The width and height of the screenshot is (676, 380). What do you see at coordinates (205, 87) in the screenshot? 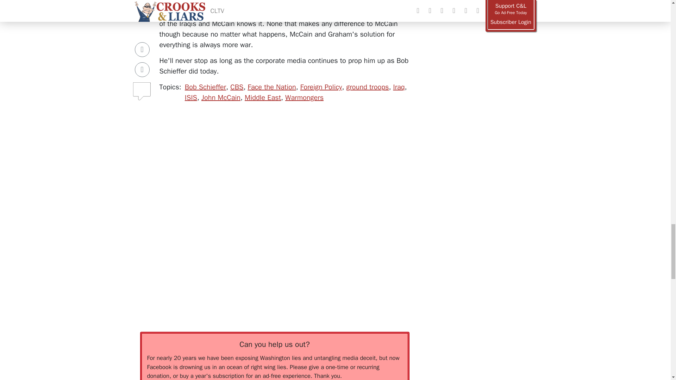
I see `Bob Schieffer` at bounding box center [205, 87].